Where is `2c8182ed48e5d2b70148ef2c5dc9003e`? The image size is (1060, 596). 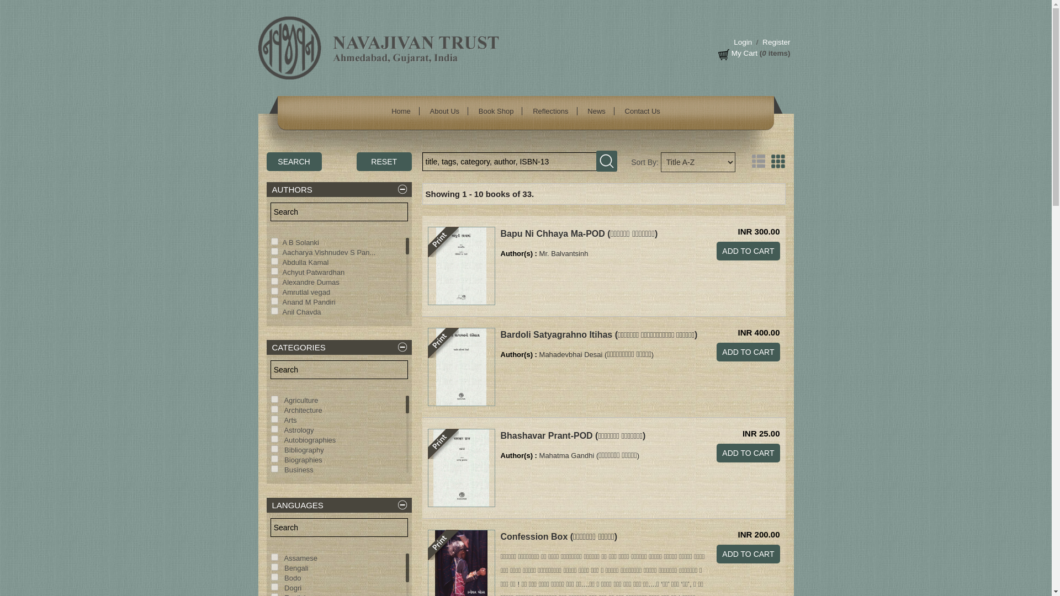 2c8182ed48e5d2b70148ef2c5dc9003e is located at coordinates (274, 439).